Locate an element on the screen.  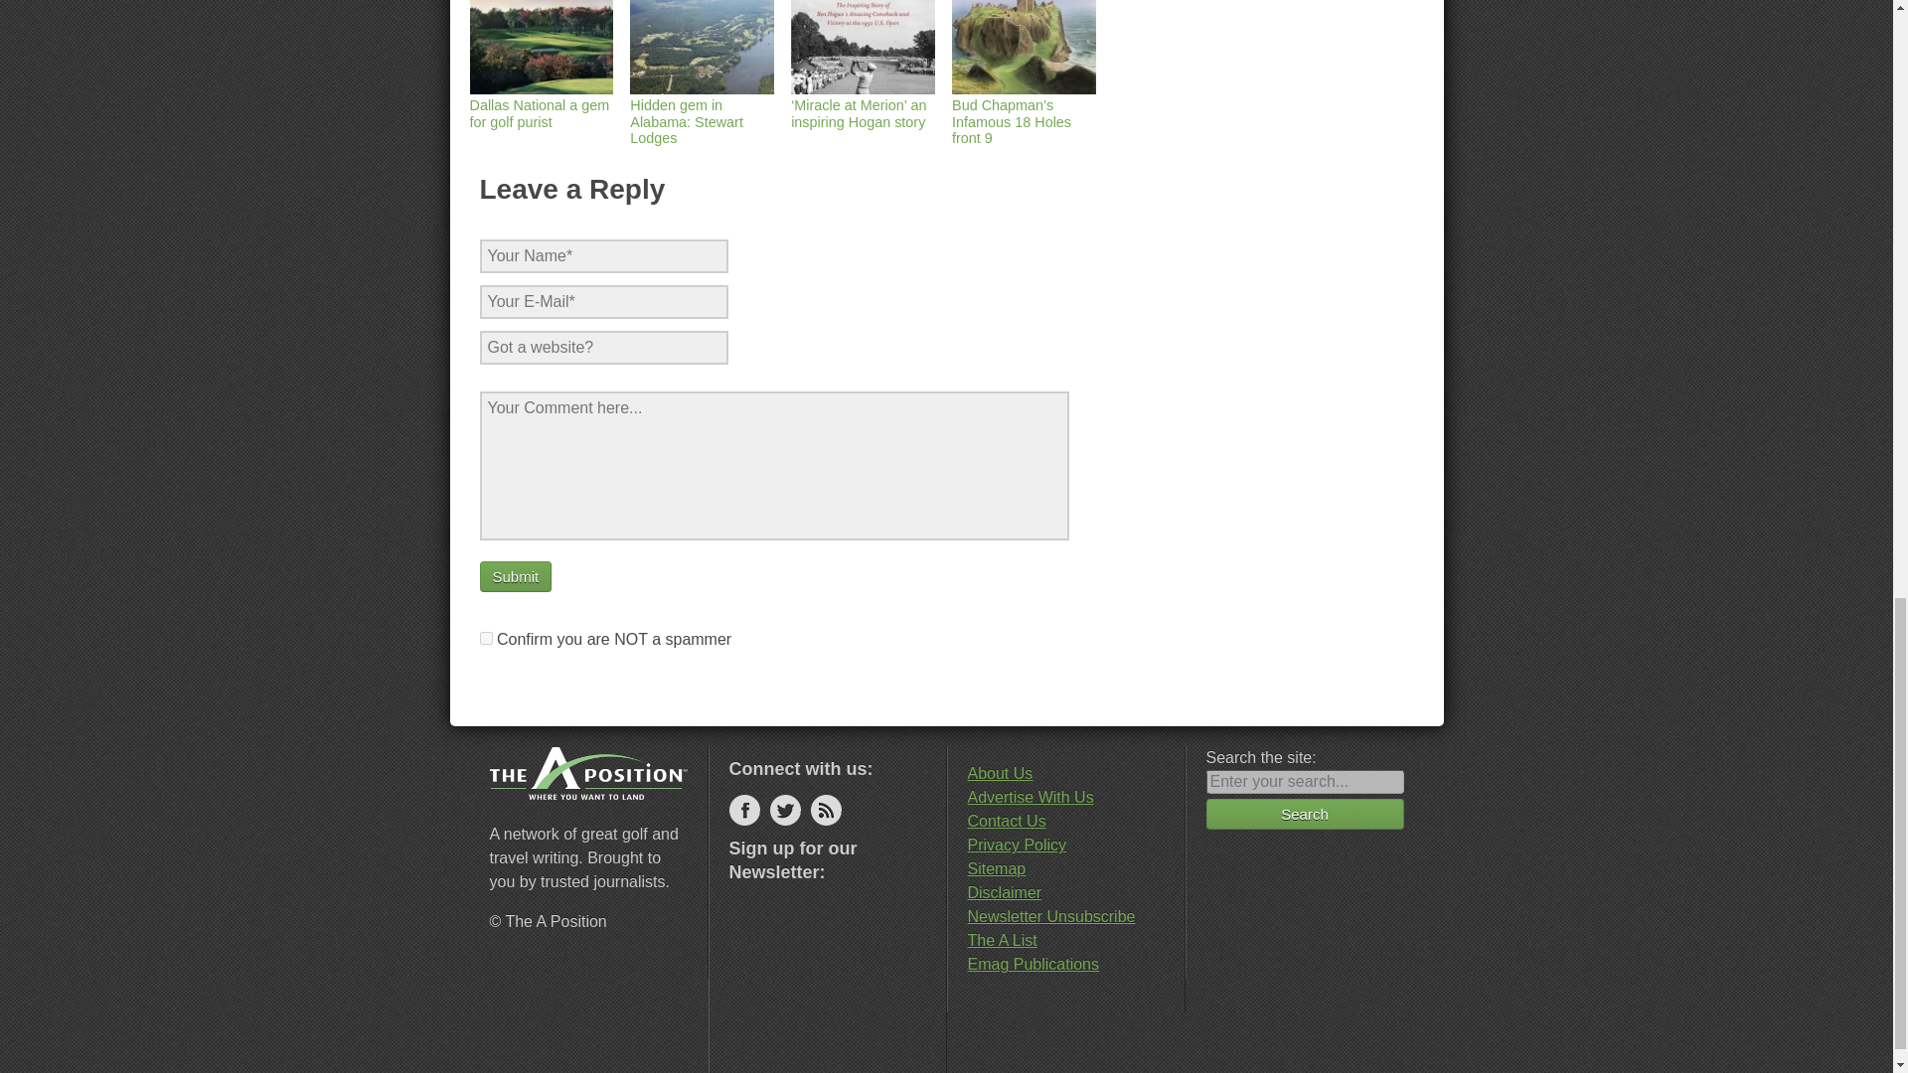
on is located at coordinates (485, 638).